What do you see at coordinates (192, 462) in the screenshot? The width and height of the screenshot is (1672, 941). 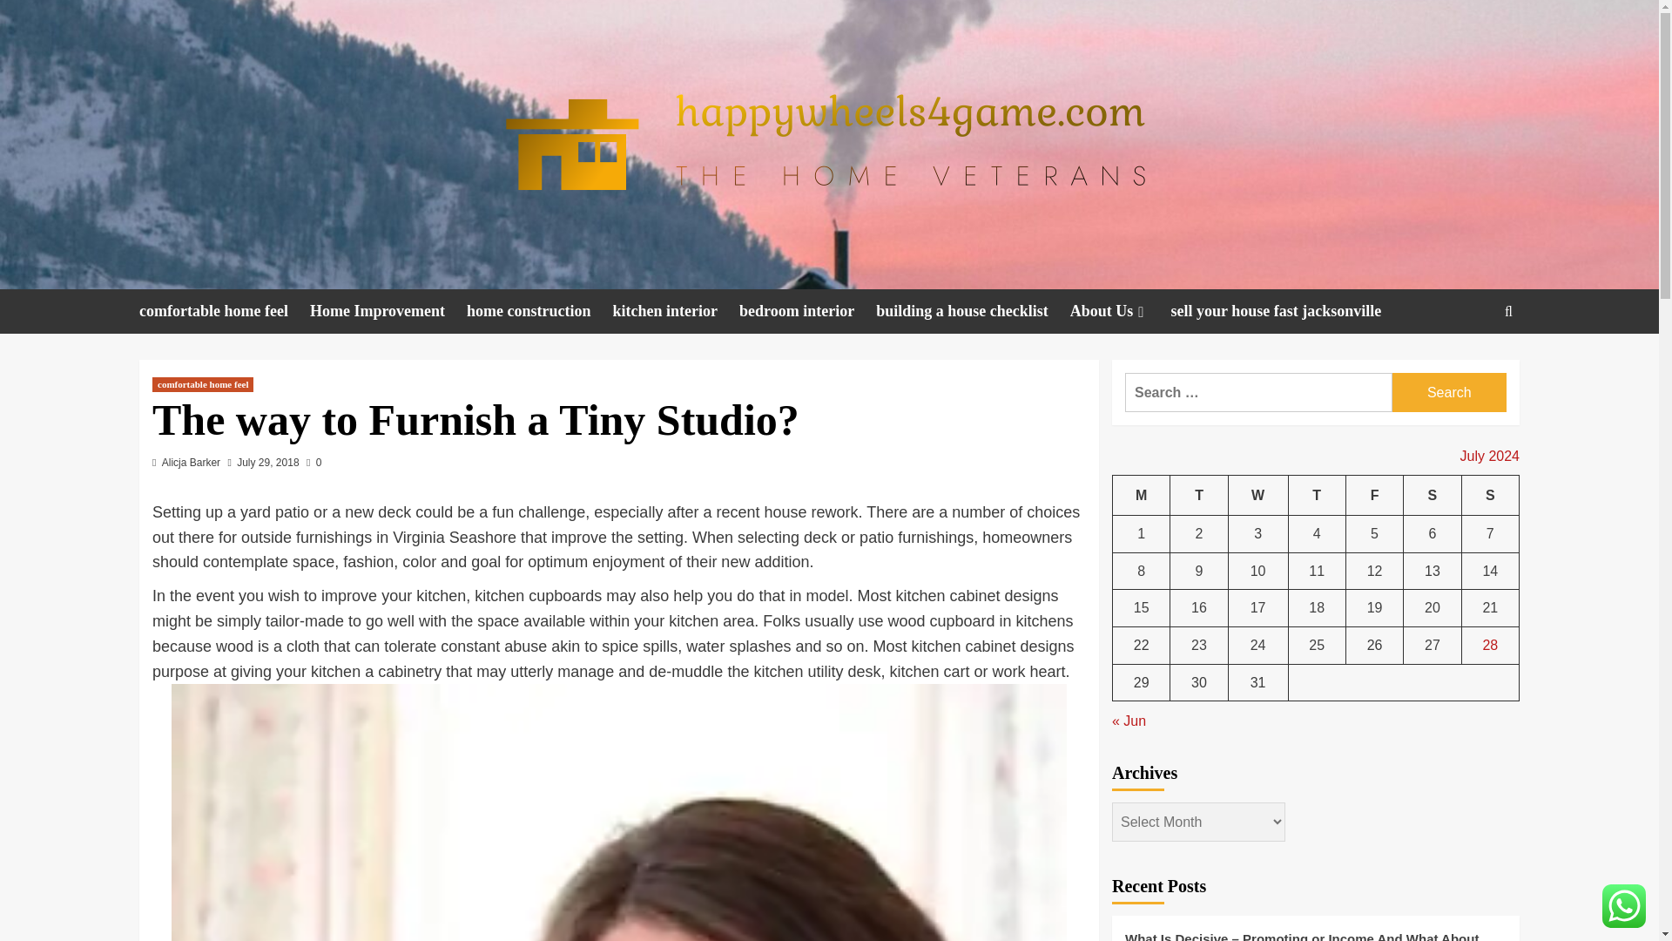 I see `Alicja Barker` at bounding box center [192, 462].